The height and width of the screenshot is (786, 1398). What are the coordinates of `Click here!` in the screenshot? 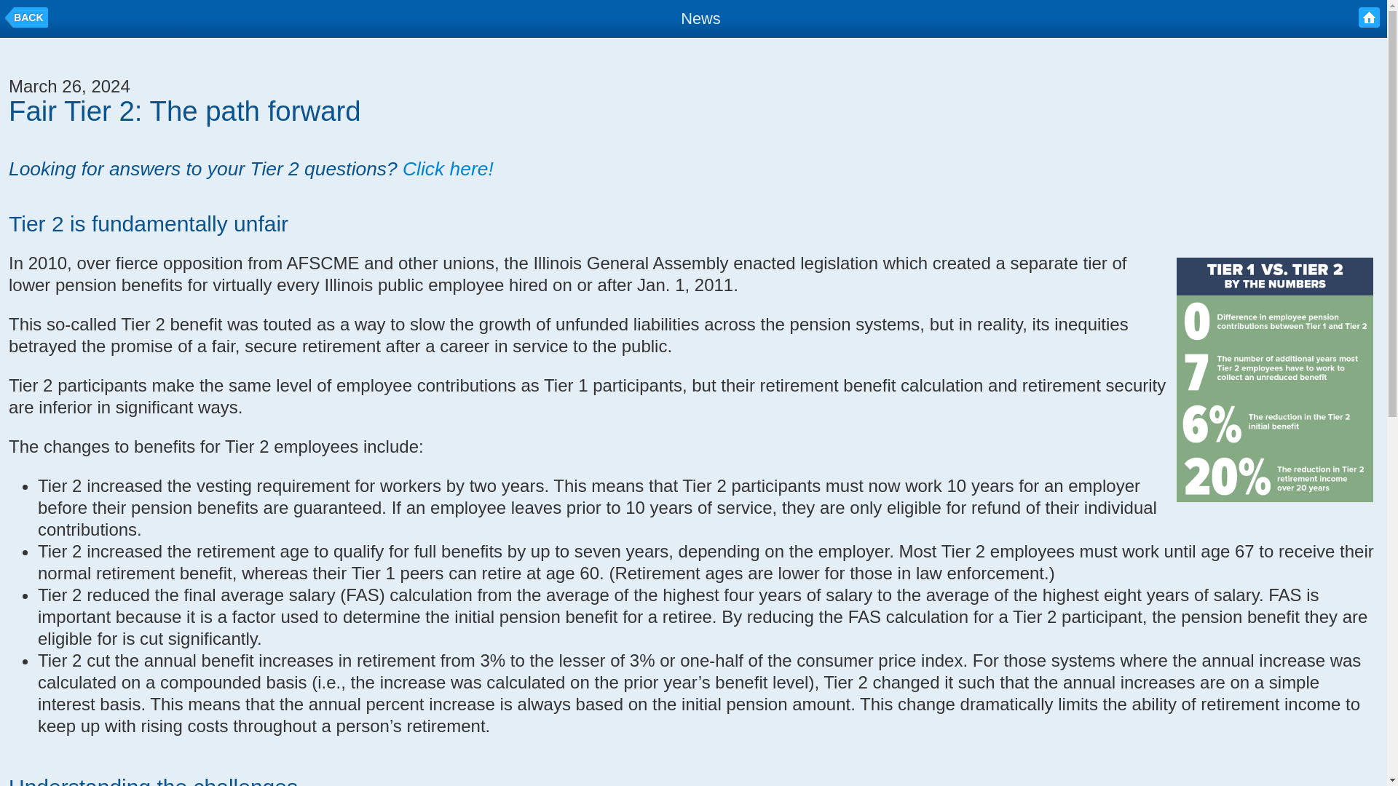 It's located at (447, 169).